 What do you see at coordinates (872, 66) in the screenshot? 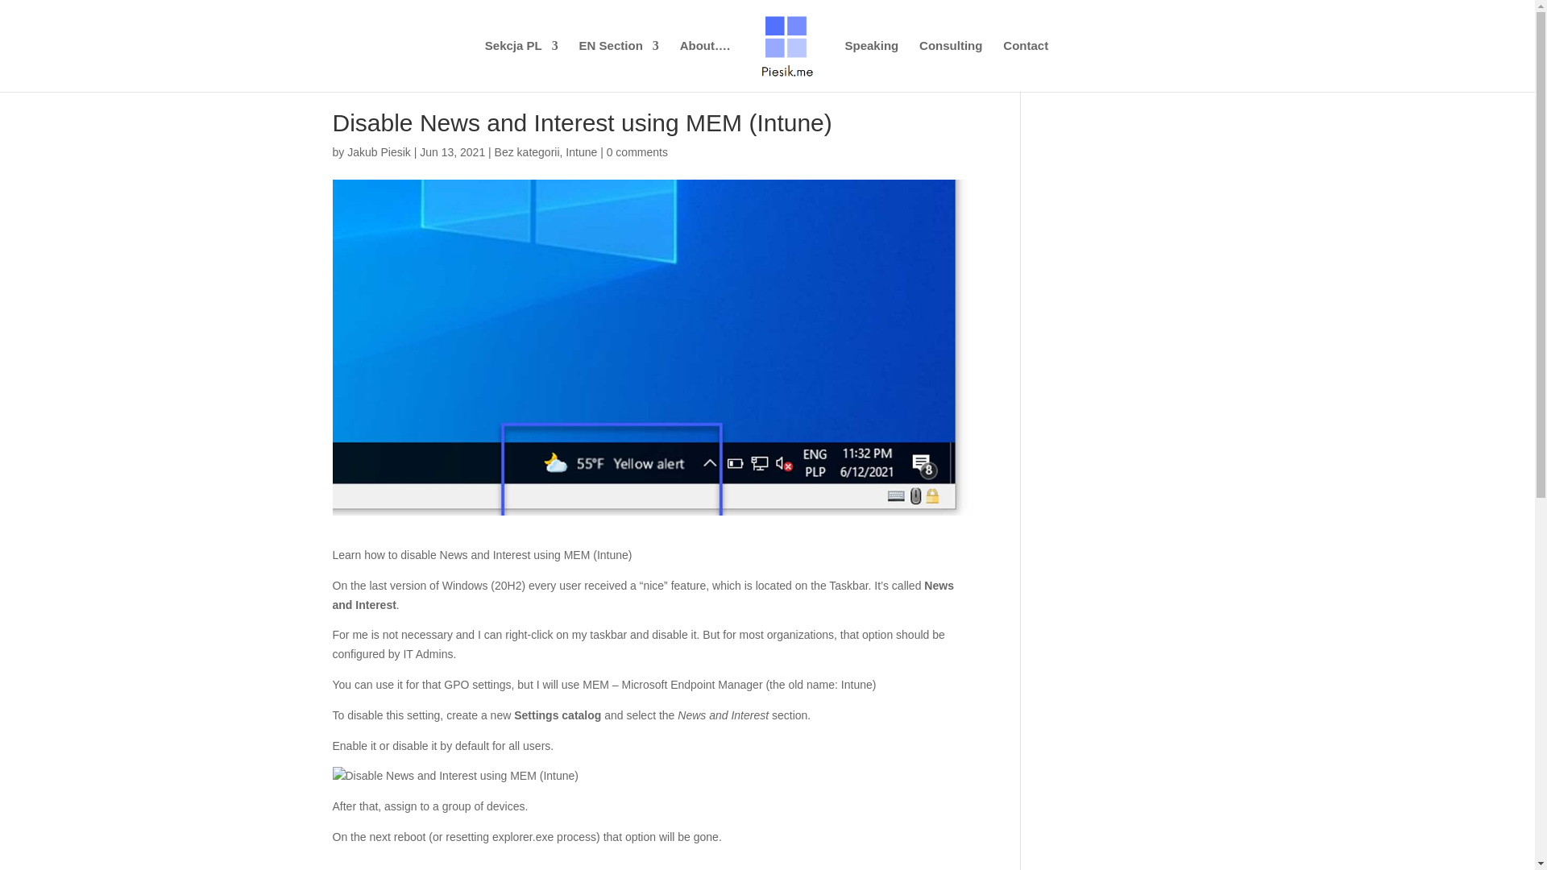
I see `Speaking` at bounding box center [872, 66].